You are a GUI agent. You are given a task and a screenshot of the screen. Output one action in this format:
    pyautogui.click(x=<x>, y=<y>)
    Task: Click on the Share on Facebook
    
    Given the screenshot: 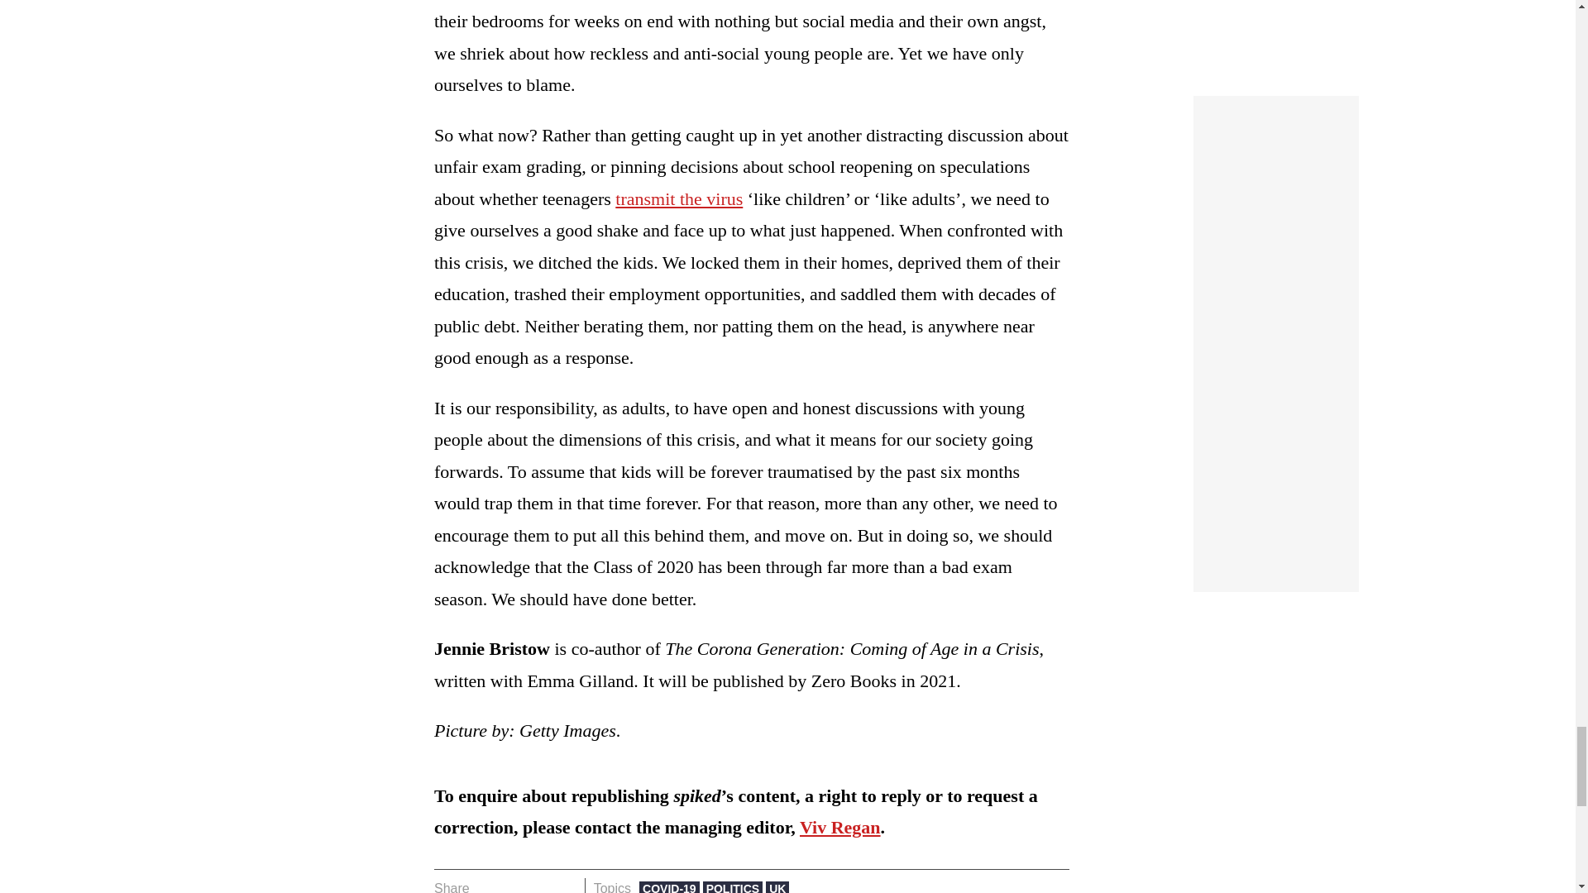 What is the action you would take?
    pyautogui.click(x=488, y=885)
    